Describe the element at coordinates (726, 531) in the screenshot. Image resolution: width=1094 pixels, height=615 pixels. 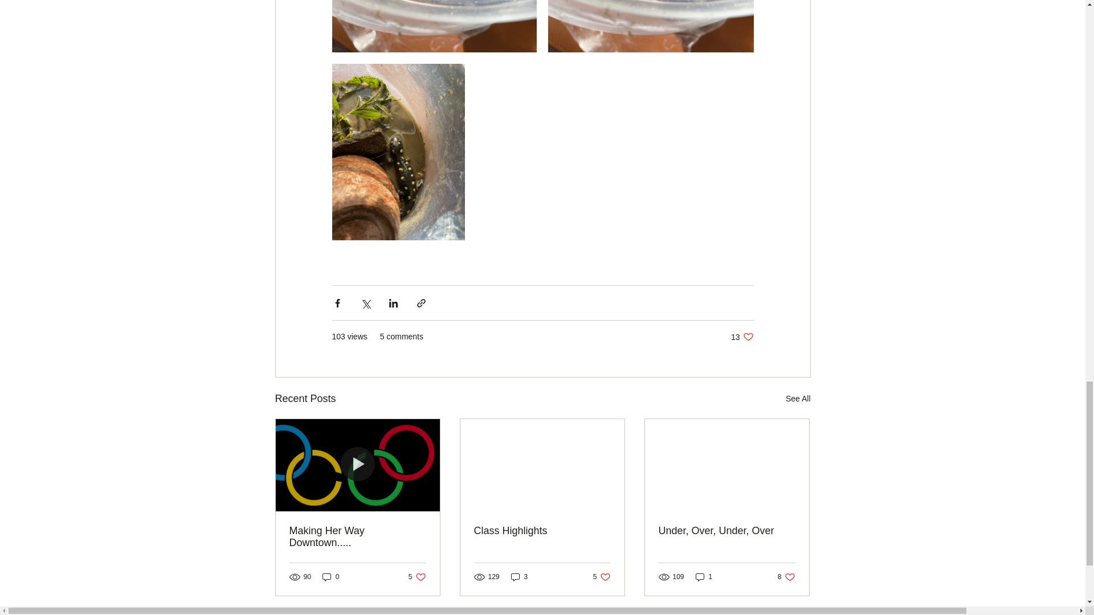
I see `Under, Over, Under, Over` at that location.